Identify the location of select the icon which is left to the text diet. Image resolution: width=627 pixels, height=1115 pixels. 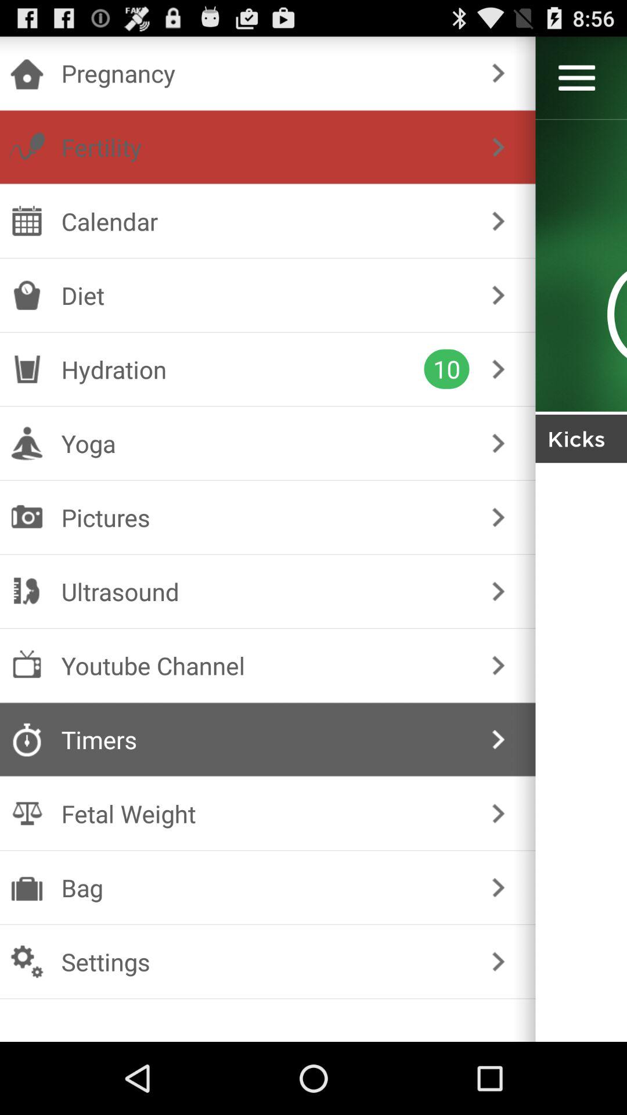
(27, 295).